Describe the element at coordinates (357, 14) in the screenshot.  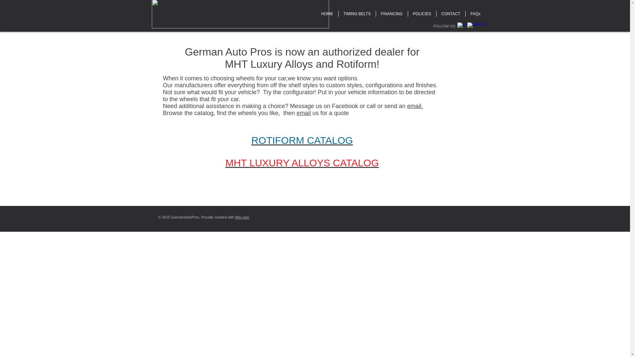
I see `TIMING BELTS` at that location.